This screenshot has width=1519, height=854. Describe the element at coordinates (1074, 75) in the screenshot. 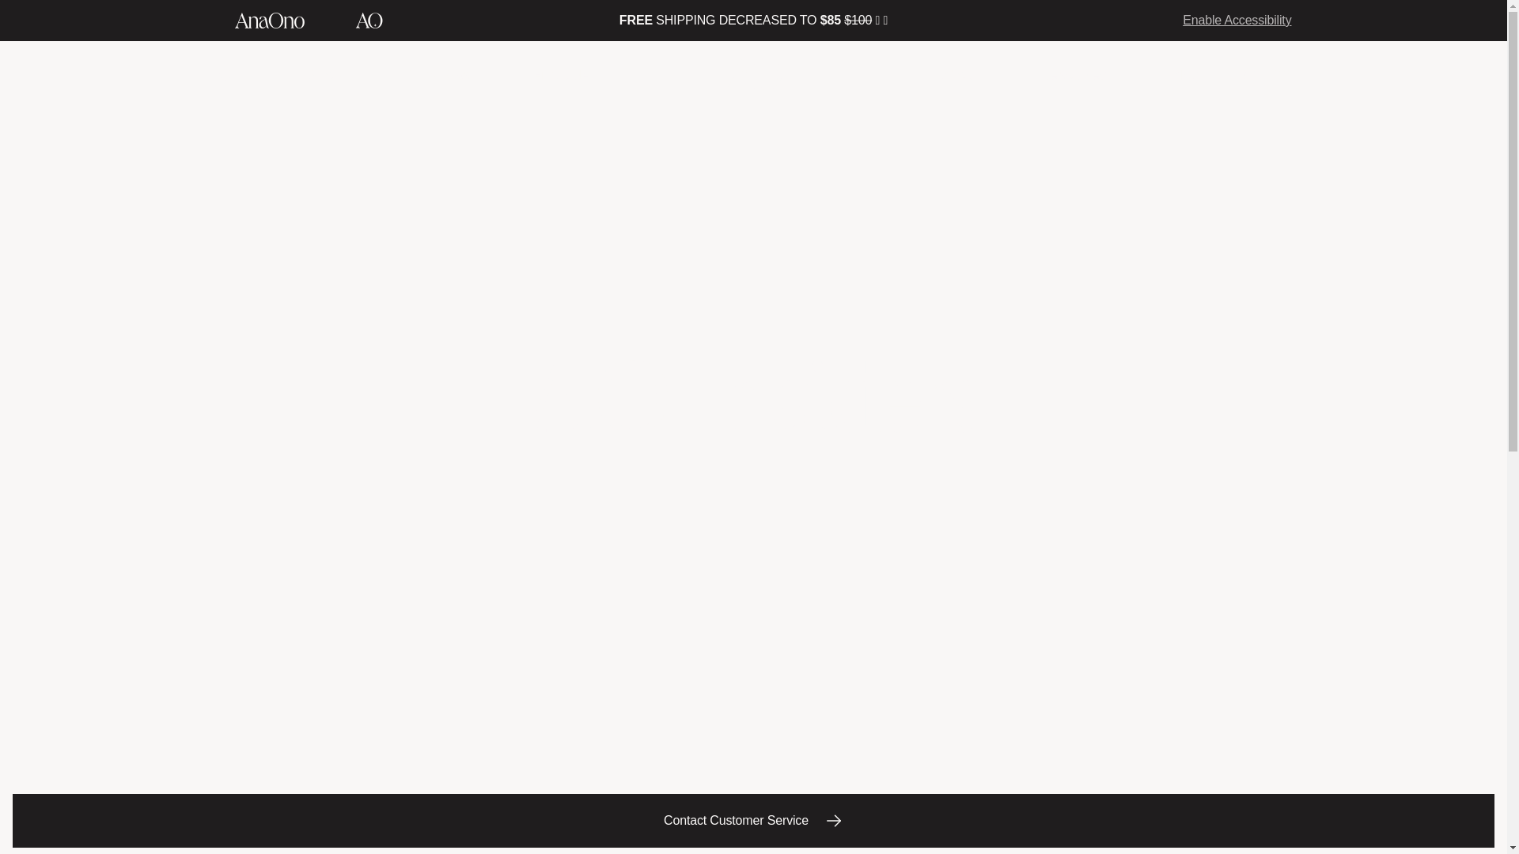

I see `Resources` at that location.